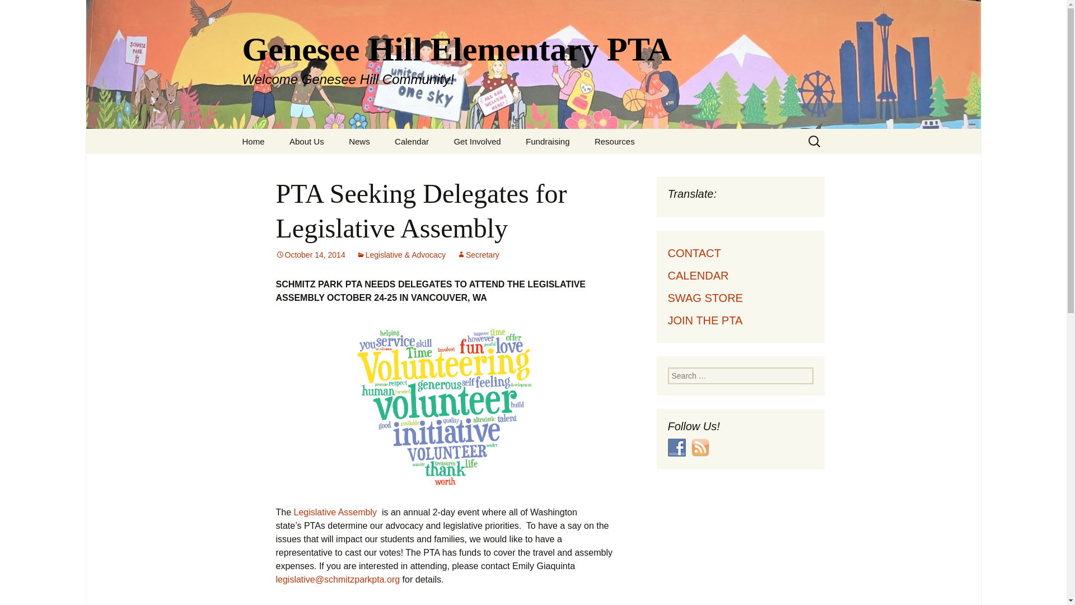 The width and height of the screenshot is (1075, 605). I want to click on About Us, so click(307, 141).